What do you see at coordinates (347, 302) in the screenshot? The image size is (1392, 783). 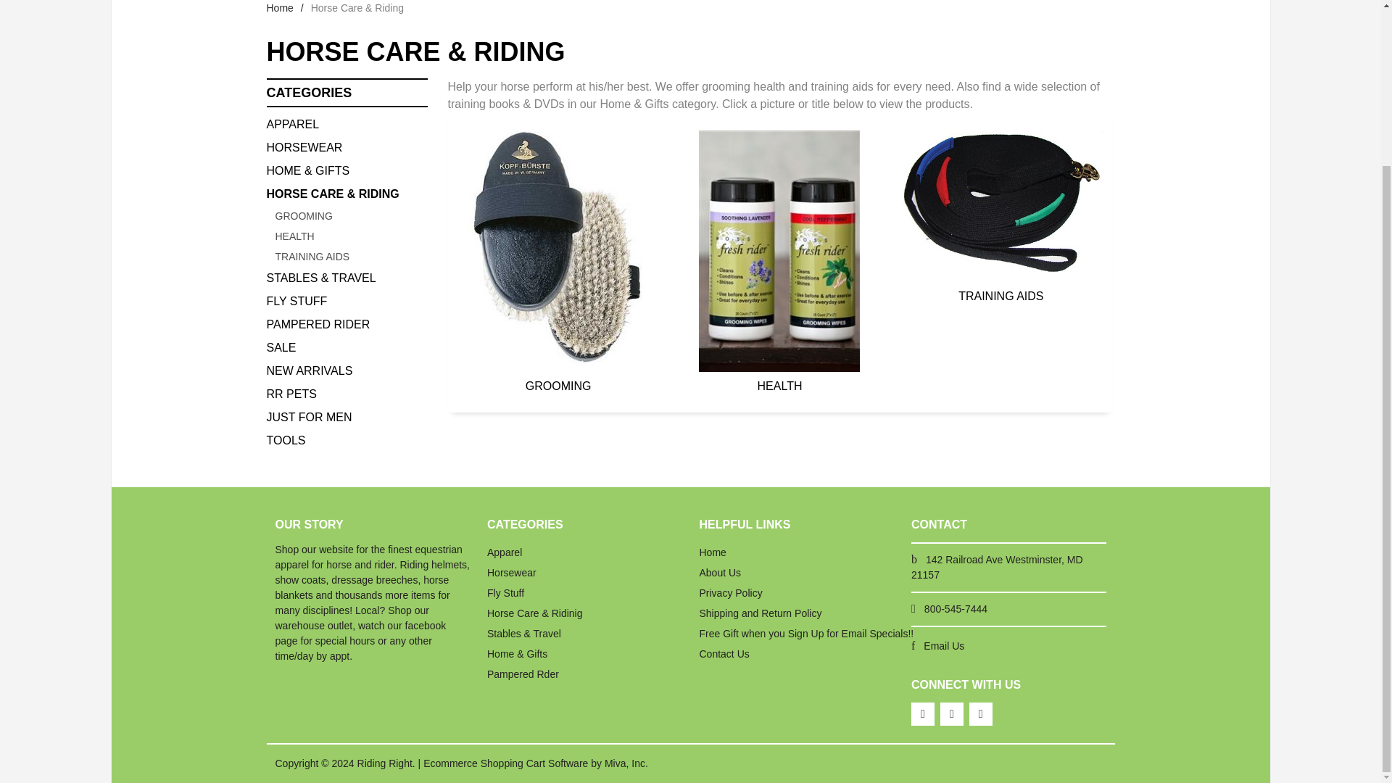 I see `Fly Stuff` at bounding box center [347, 302].